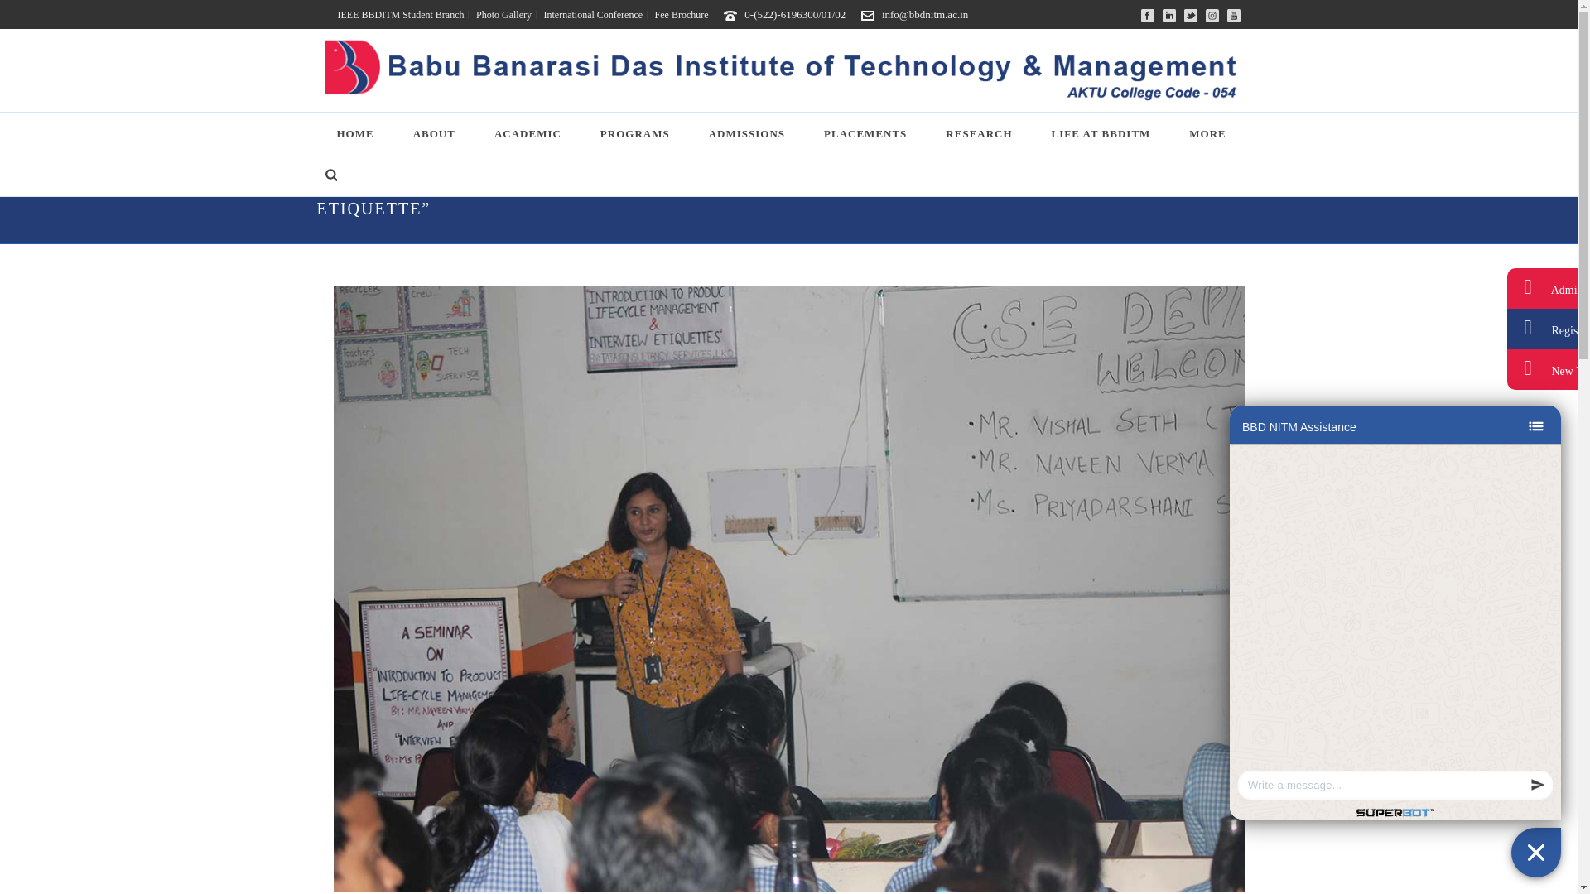 The image size is (1590, 894). I want to click on RESEARCH, so click(979, 133).